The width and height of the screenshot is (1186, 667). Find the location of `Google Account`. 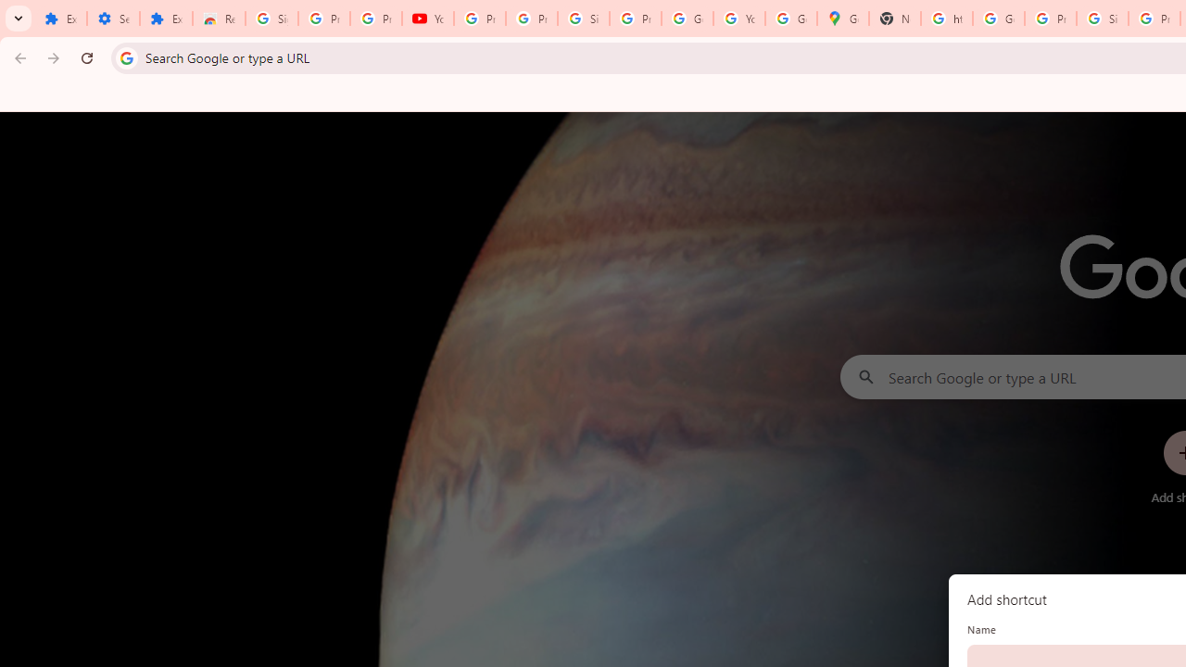

Google Account is located at coordinates (688, 19).